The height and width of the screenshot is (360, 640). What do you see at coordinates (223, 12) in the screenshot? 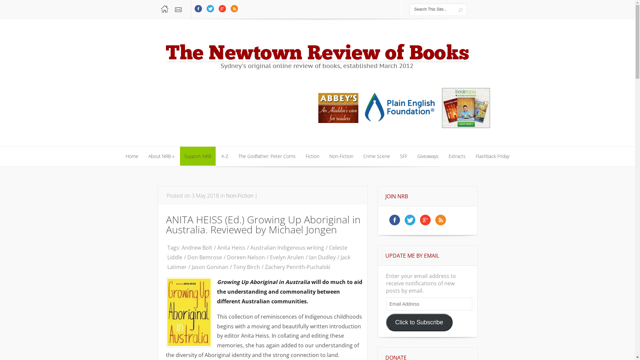
I see `Join NRB on Google+` at bounding box center [223, 12].